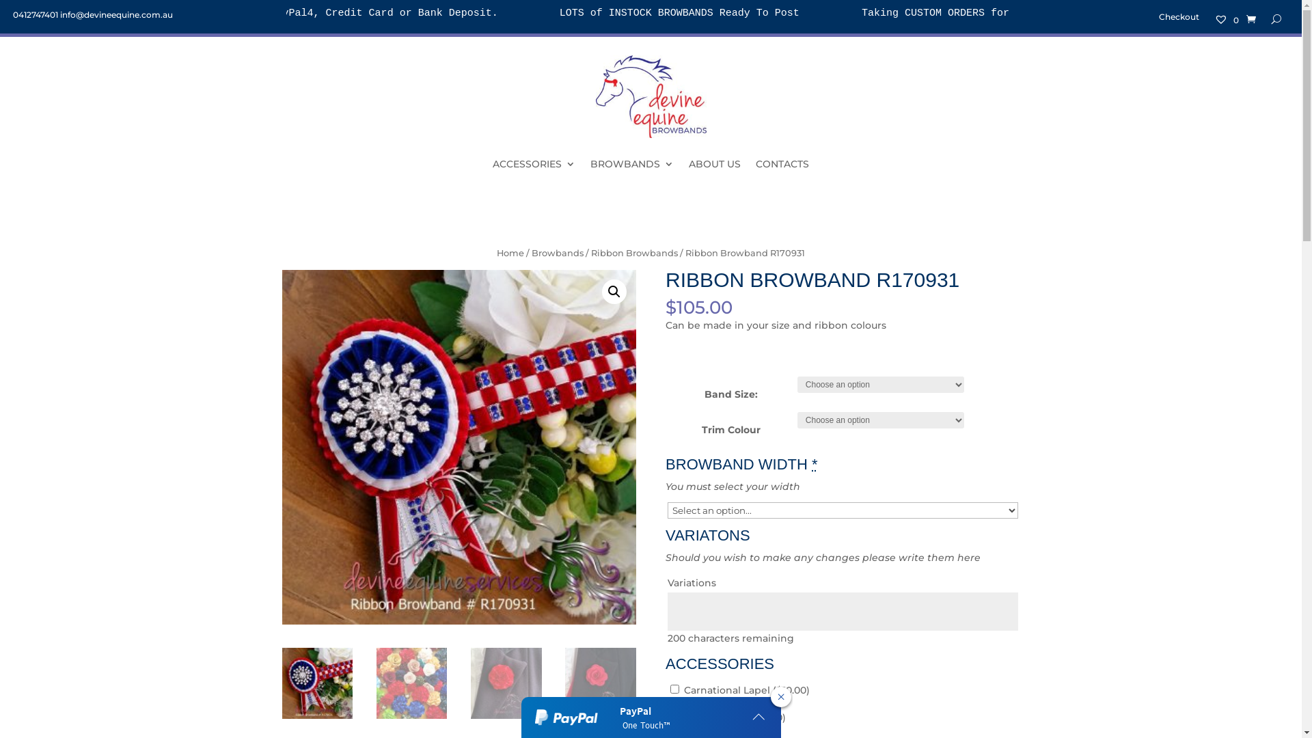 The image size is (1312, 738). Describe the element at coordinates (534, 164) in the screenshot. I see `ACCESSORIES` at that location.